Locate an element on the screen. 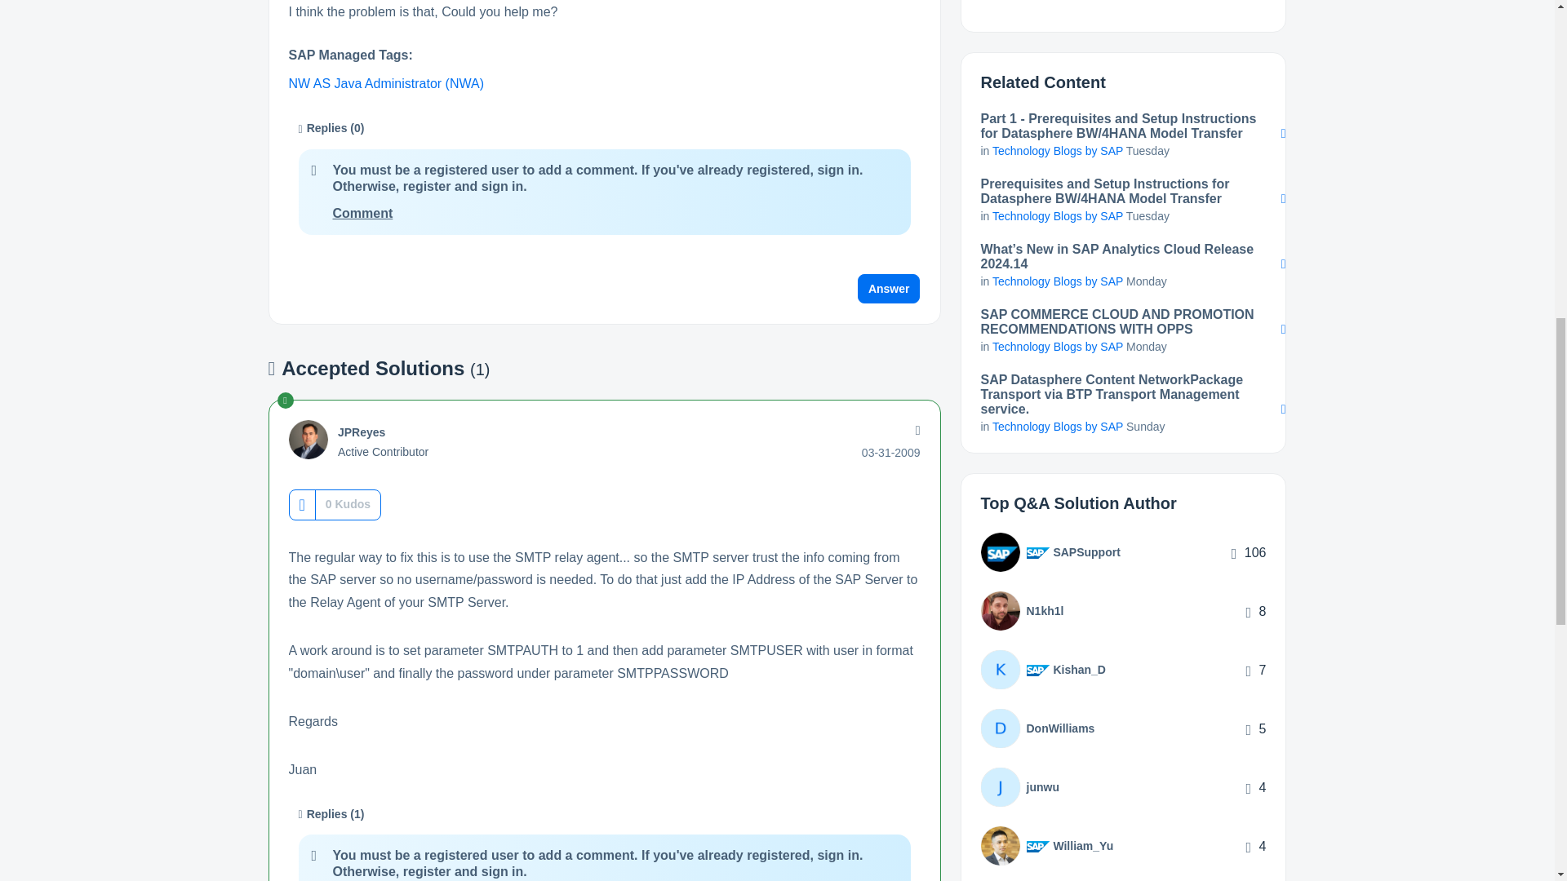  Answer is located at coordinates (889, 288).